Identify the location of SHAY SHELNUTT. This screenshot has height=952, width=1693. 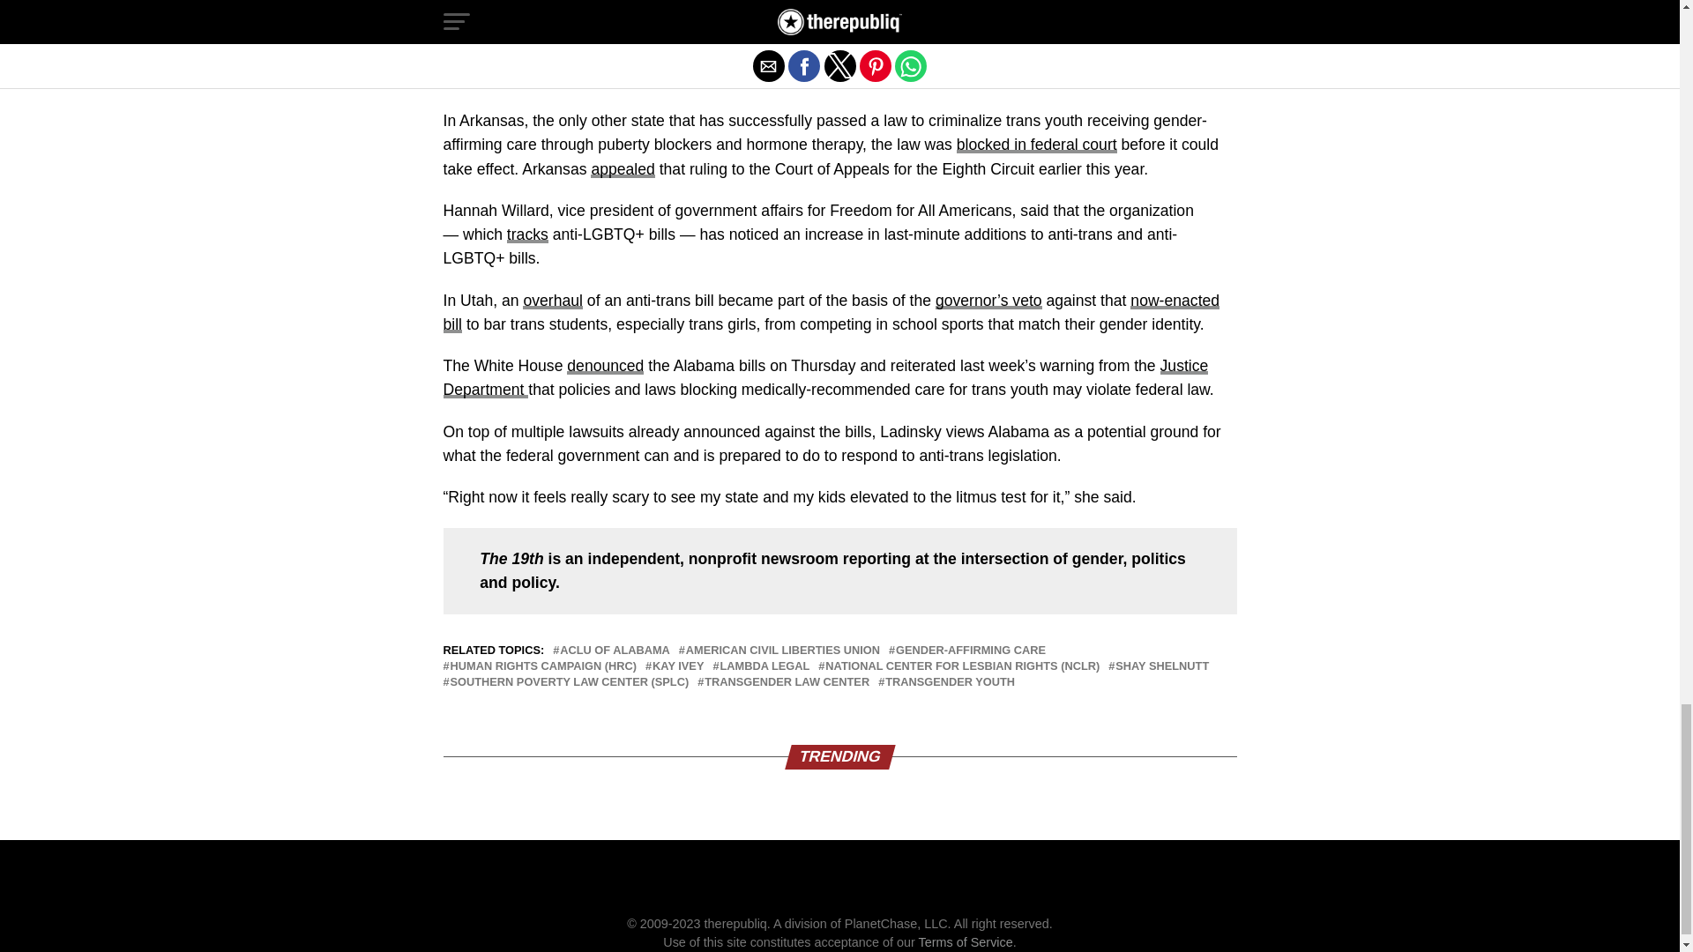
(1162, 666).